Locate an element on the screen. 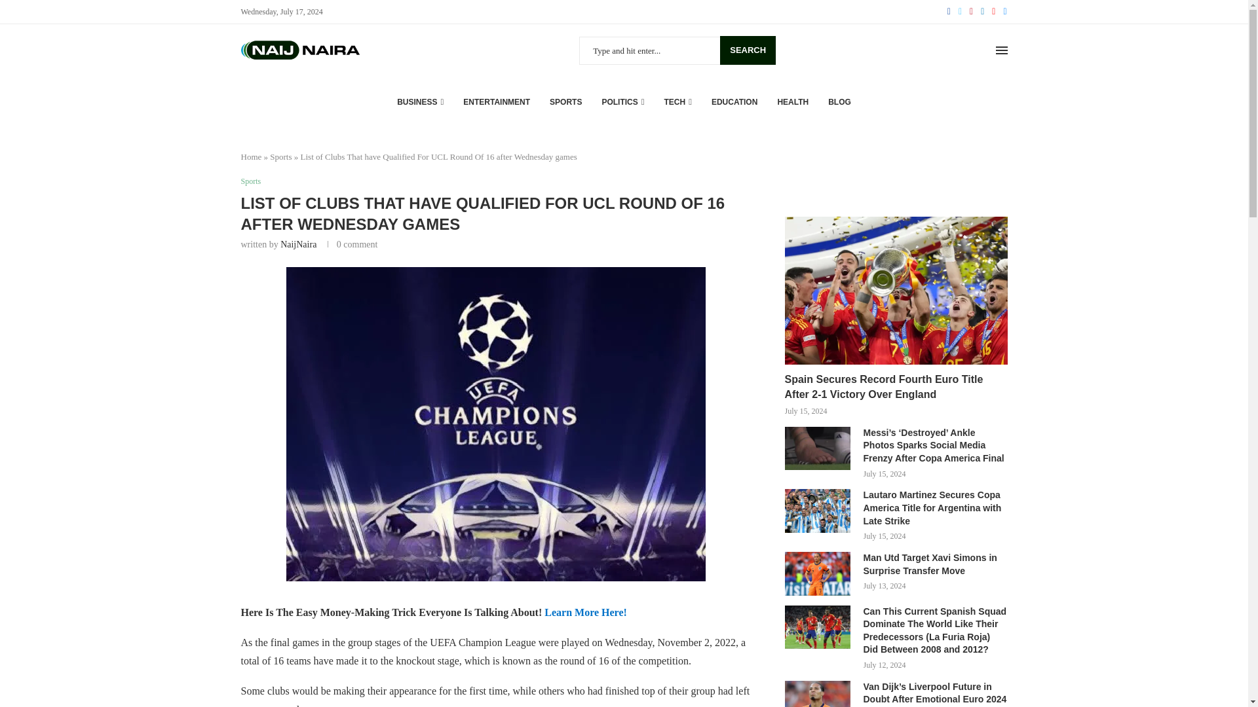 The image size is (1258, 707). POLITICS is located at coordinates (622, 102).